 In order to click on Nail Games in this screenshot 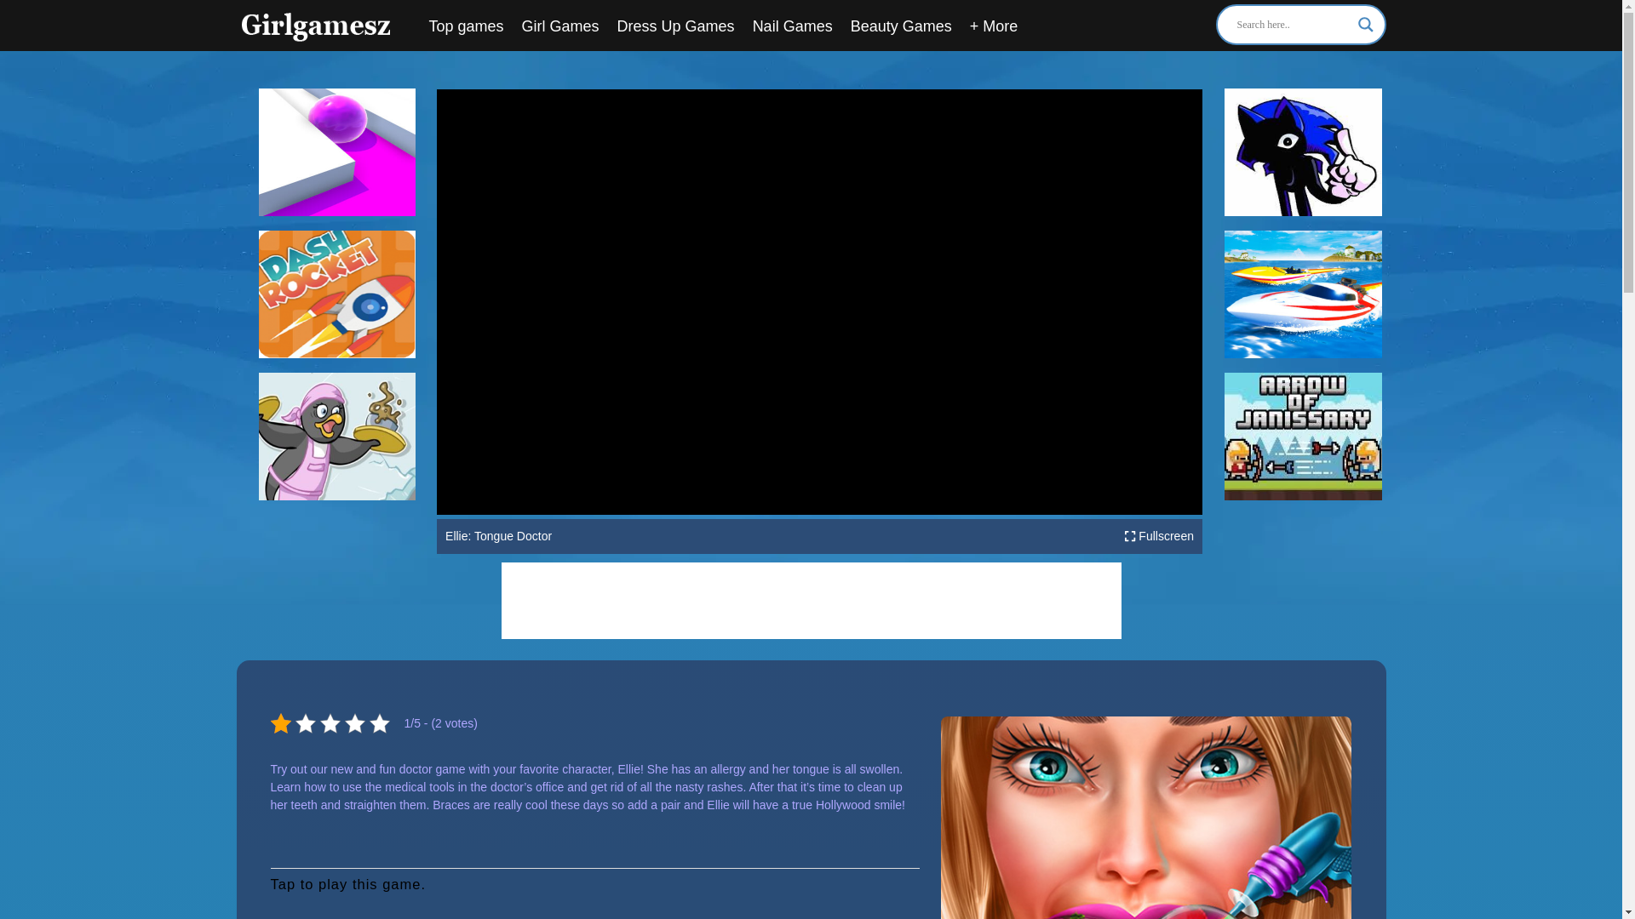, I will do `click(792, 26)`.